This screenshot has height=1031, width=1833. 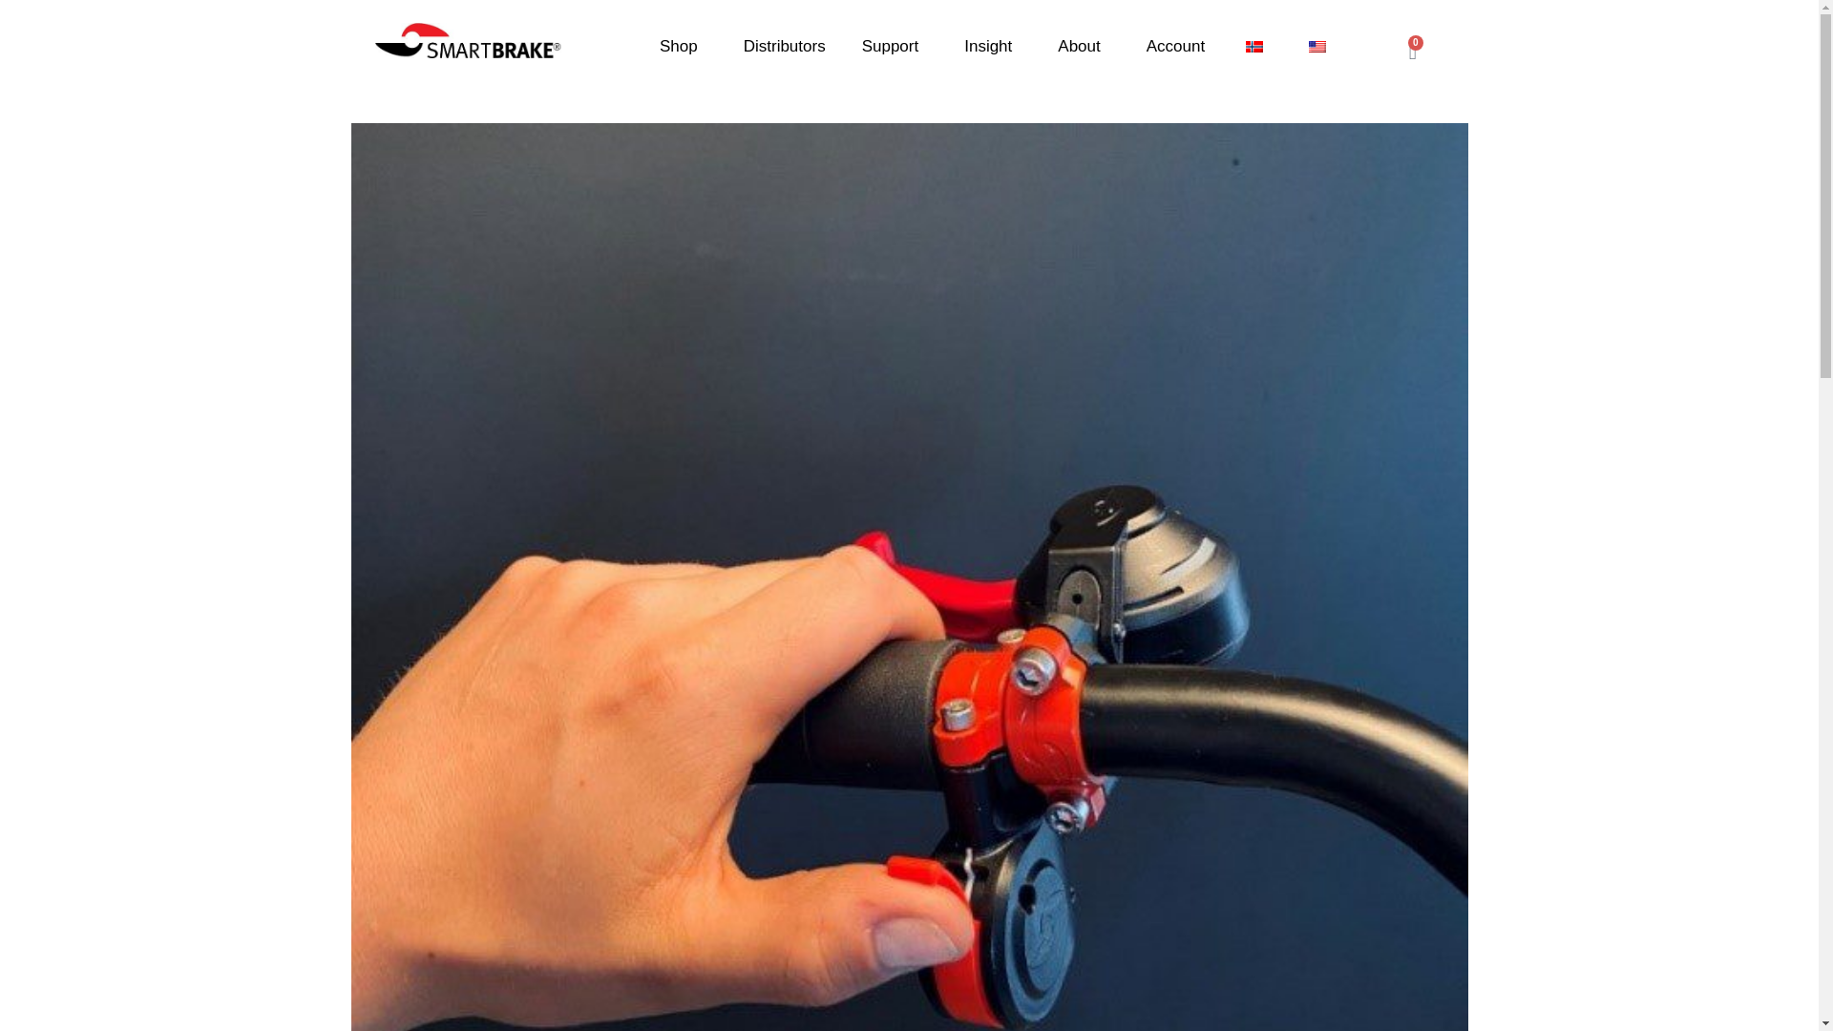 I want to click on Norwegian, so click(x=1254, y=46).